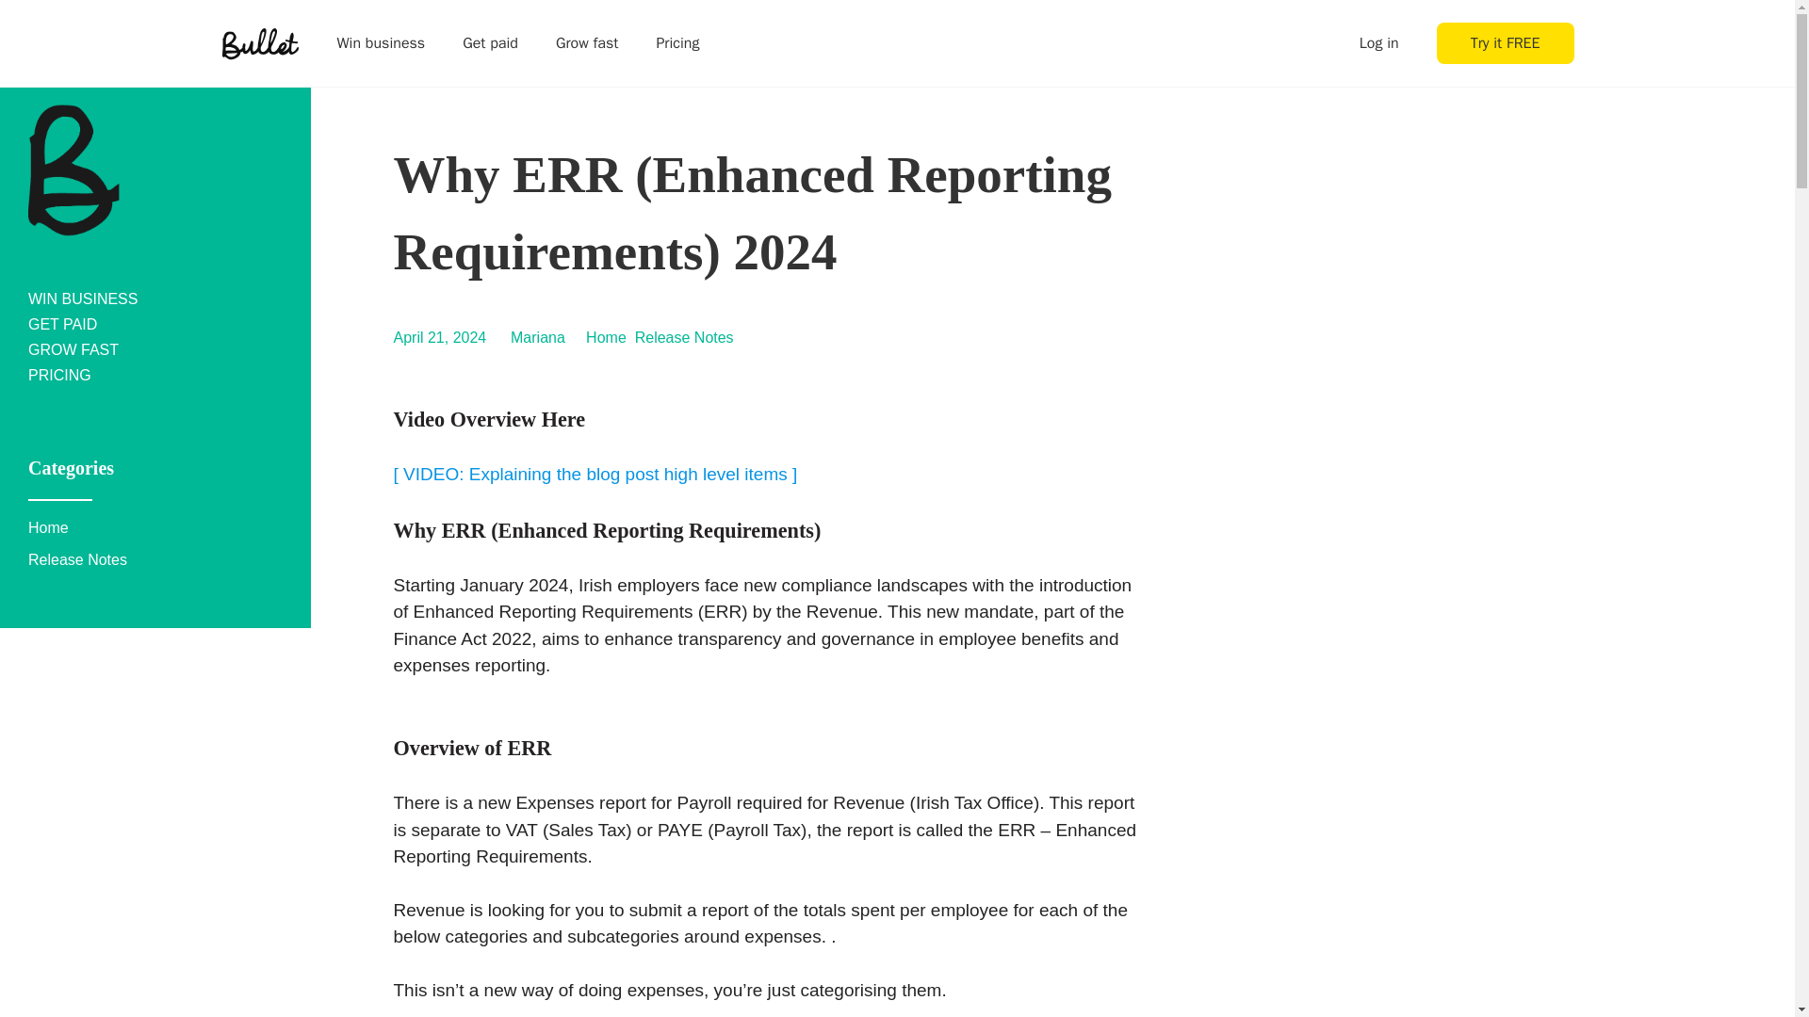 This screenshot has height=1017, width=1809. What do you see at coordinates (490, 43) in the screenshot?
I see `Get paid` at bounding box center [490, 43].